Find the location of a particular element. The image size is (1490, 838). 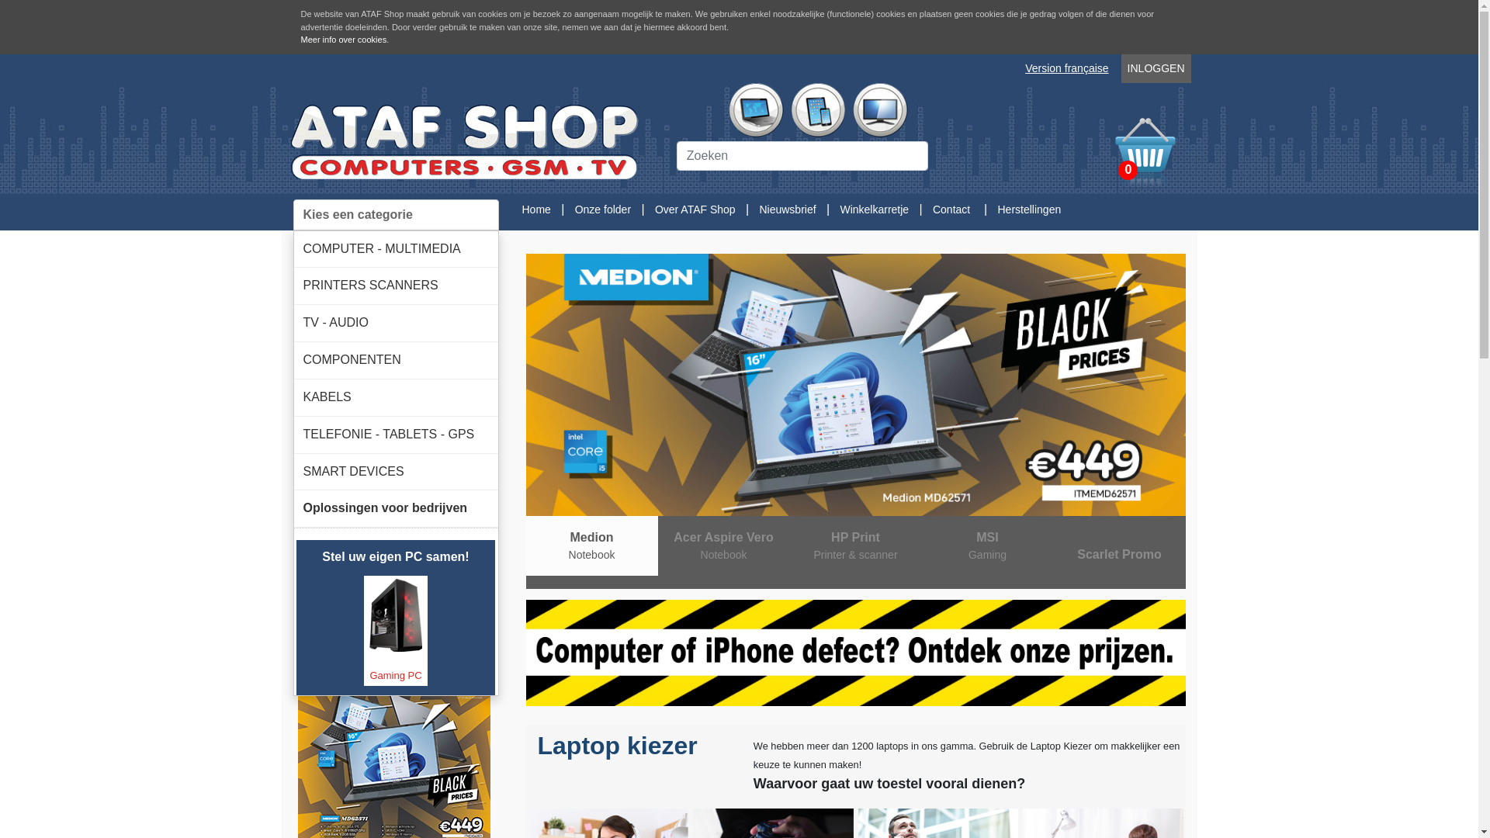

TV - AUDIO is located at coordinates (396, 323).